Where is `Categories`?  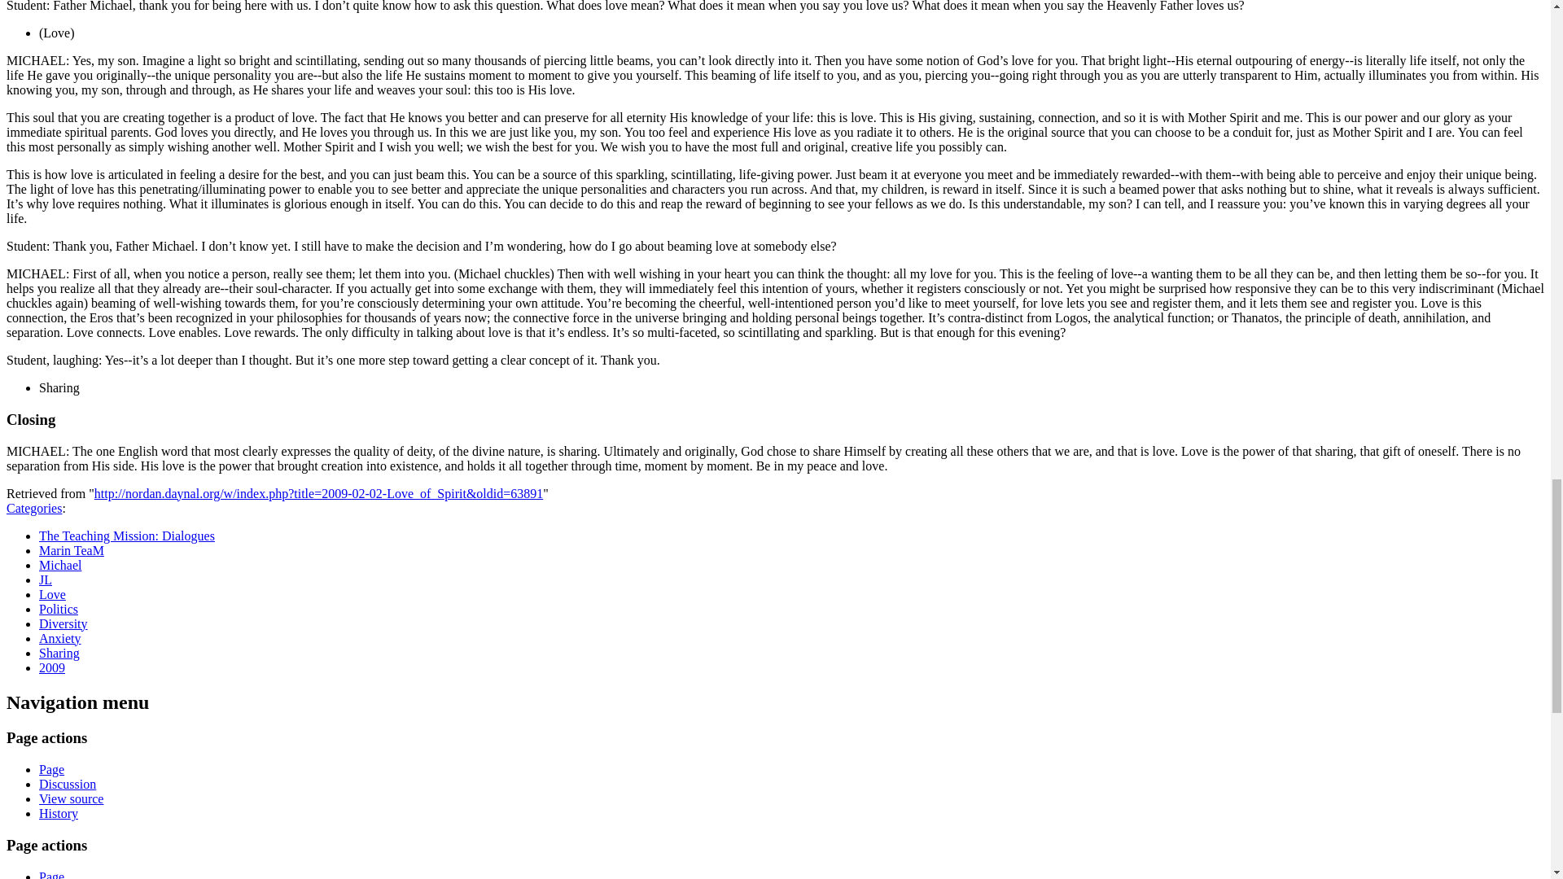 Categories is located at coordinates (34, 508).